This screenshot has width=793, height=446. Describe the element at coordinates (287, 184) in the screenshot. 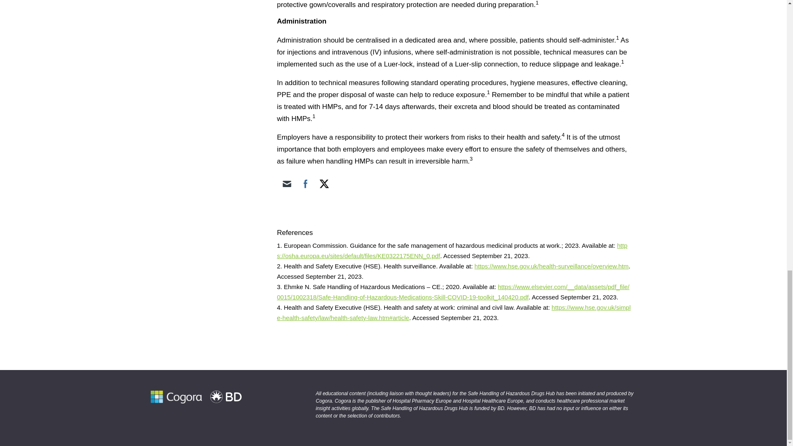

I see `Follow by Email` at that location.